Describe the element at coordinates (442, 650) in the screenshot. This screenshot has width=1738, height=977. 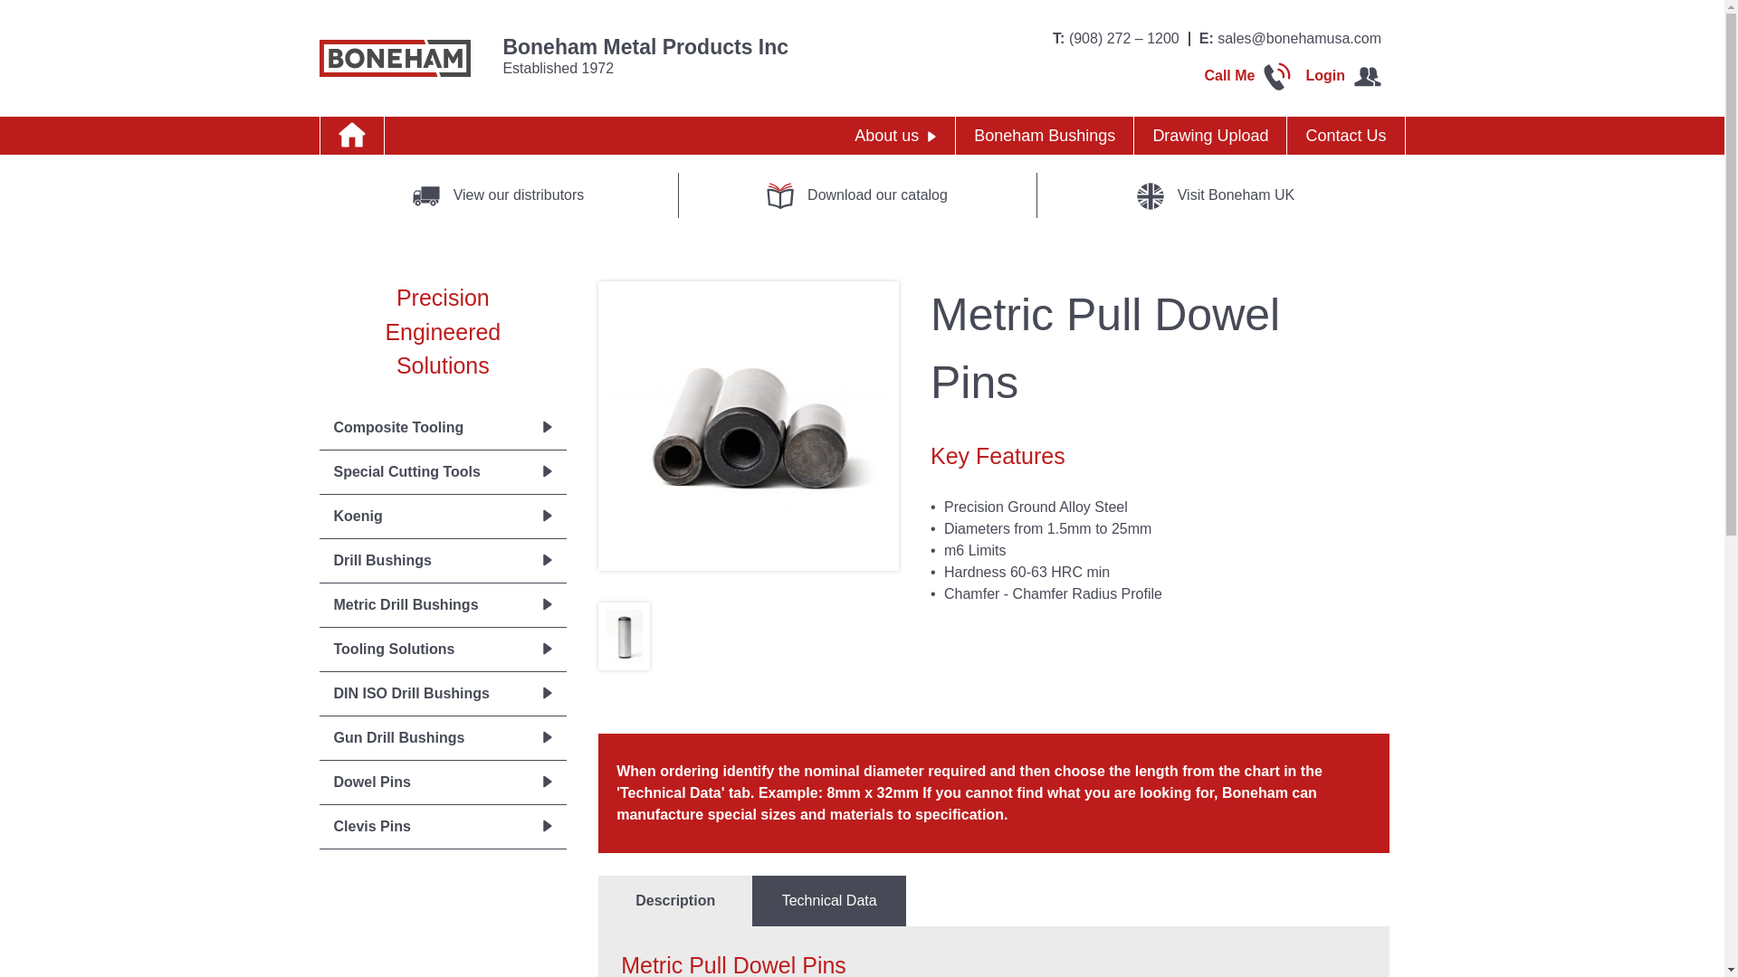
I see `Tooling Solutions` at that location.